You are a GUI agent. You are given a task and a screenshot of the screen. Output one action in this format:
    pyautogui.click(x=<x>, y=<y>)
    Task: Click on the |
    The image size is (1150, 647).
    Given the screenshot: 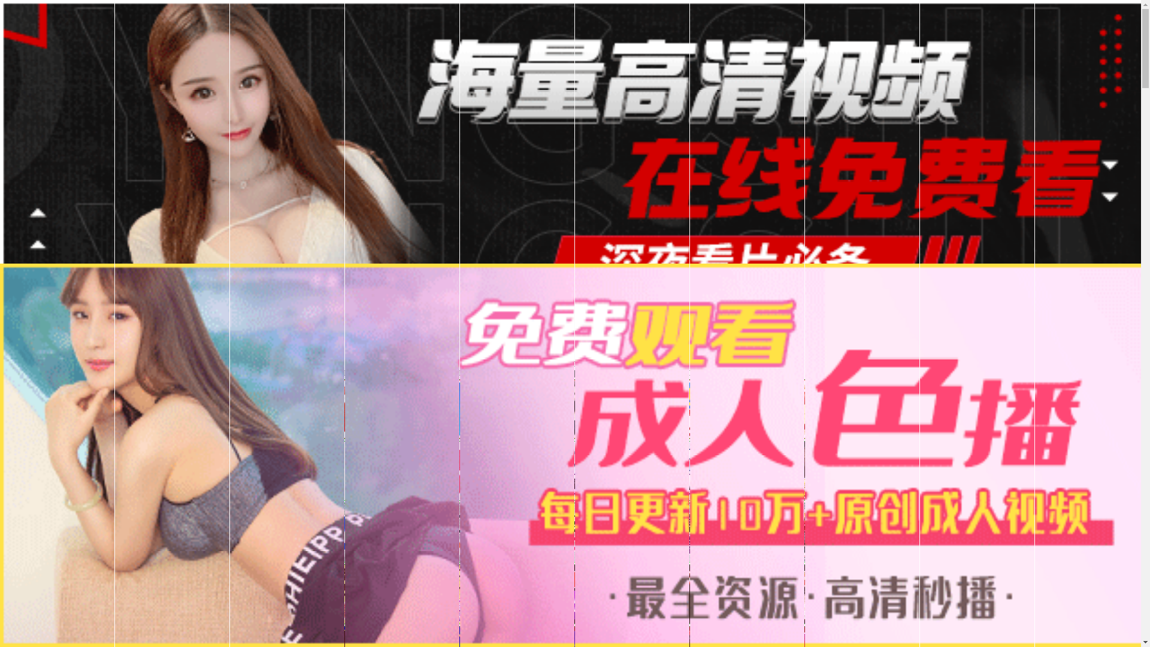 What is the action you would take?
    pyautogui.click(x=865, y=373)
    